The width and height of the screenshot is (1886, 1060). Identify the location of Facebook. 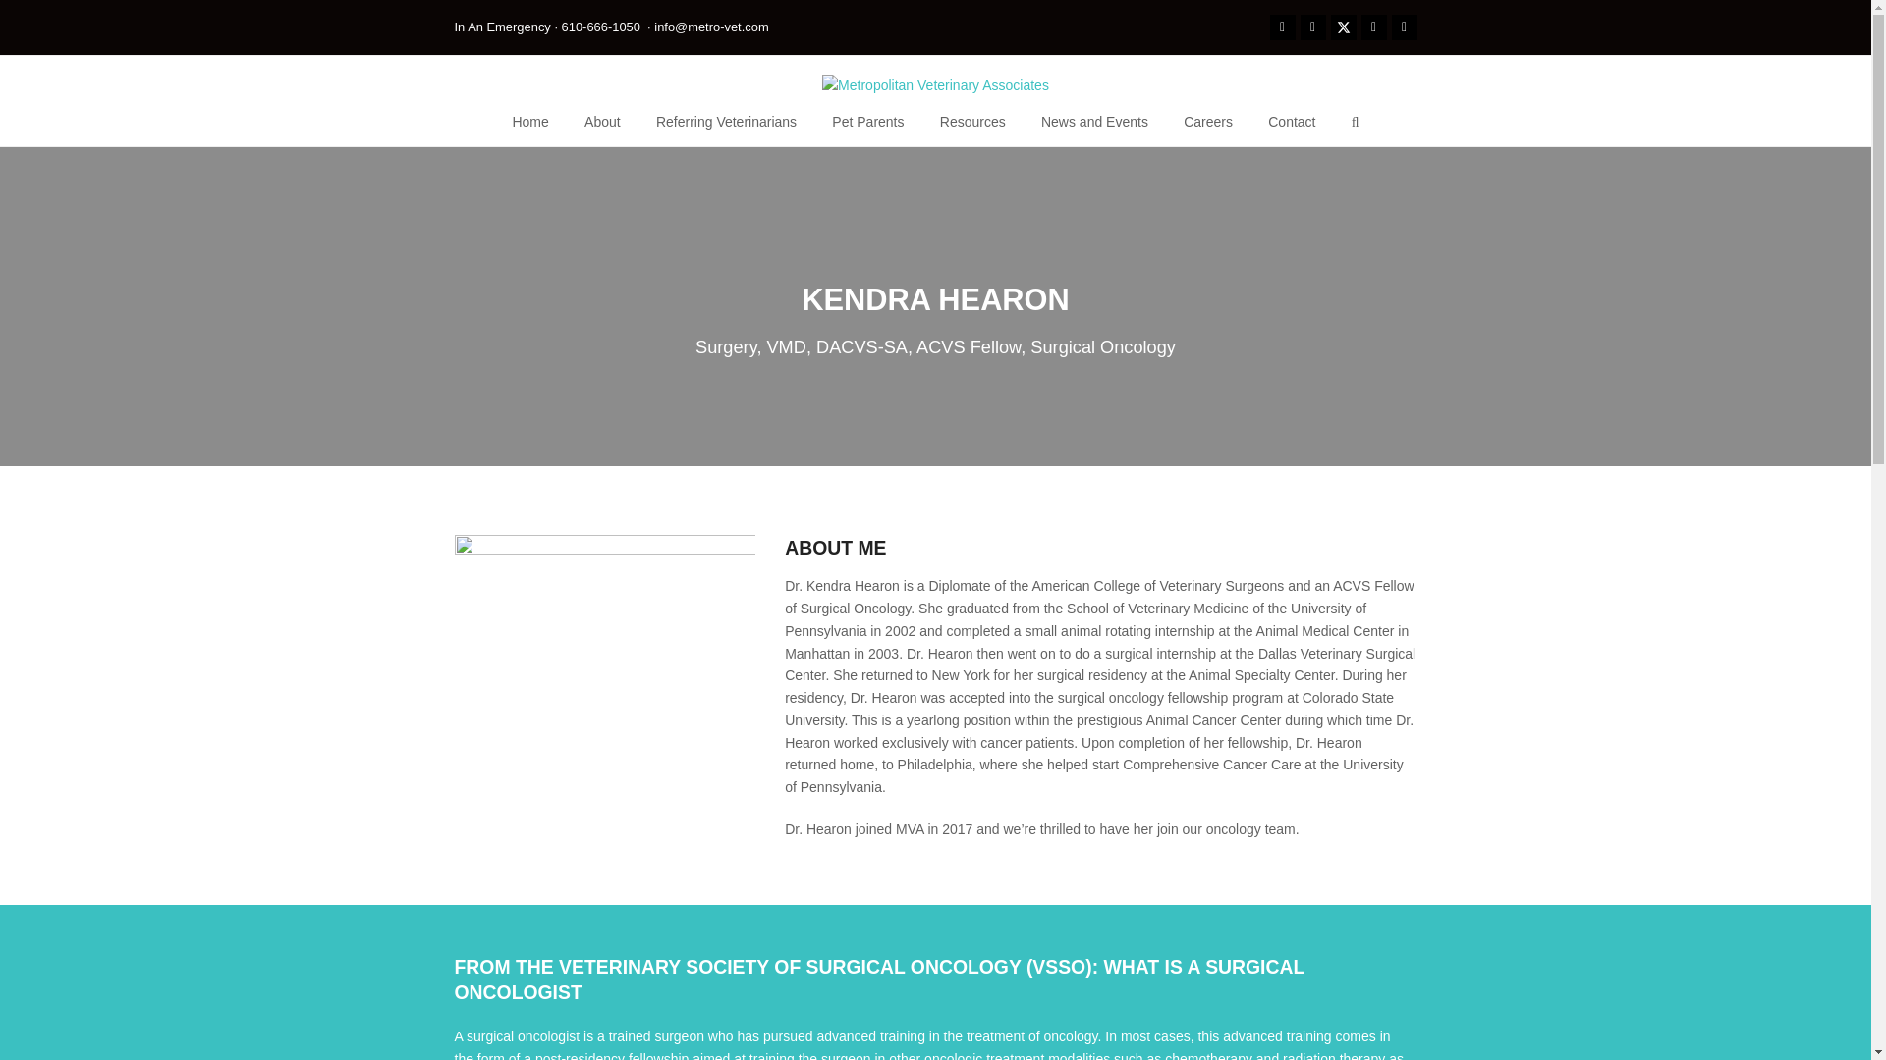
(1281, 27).